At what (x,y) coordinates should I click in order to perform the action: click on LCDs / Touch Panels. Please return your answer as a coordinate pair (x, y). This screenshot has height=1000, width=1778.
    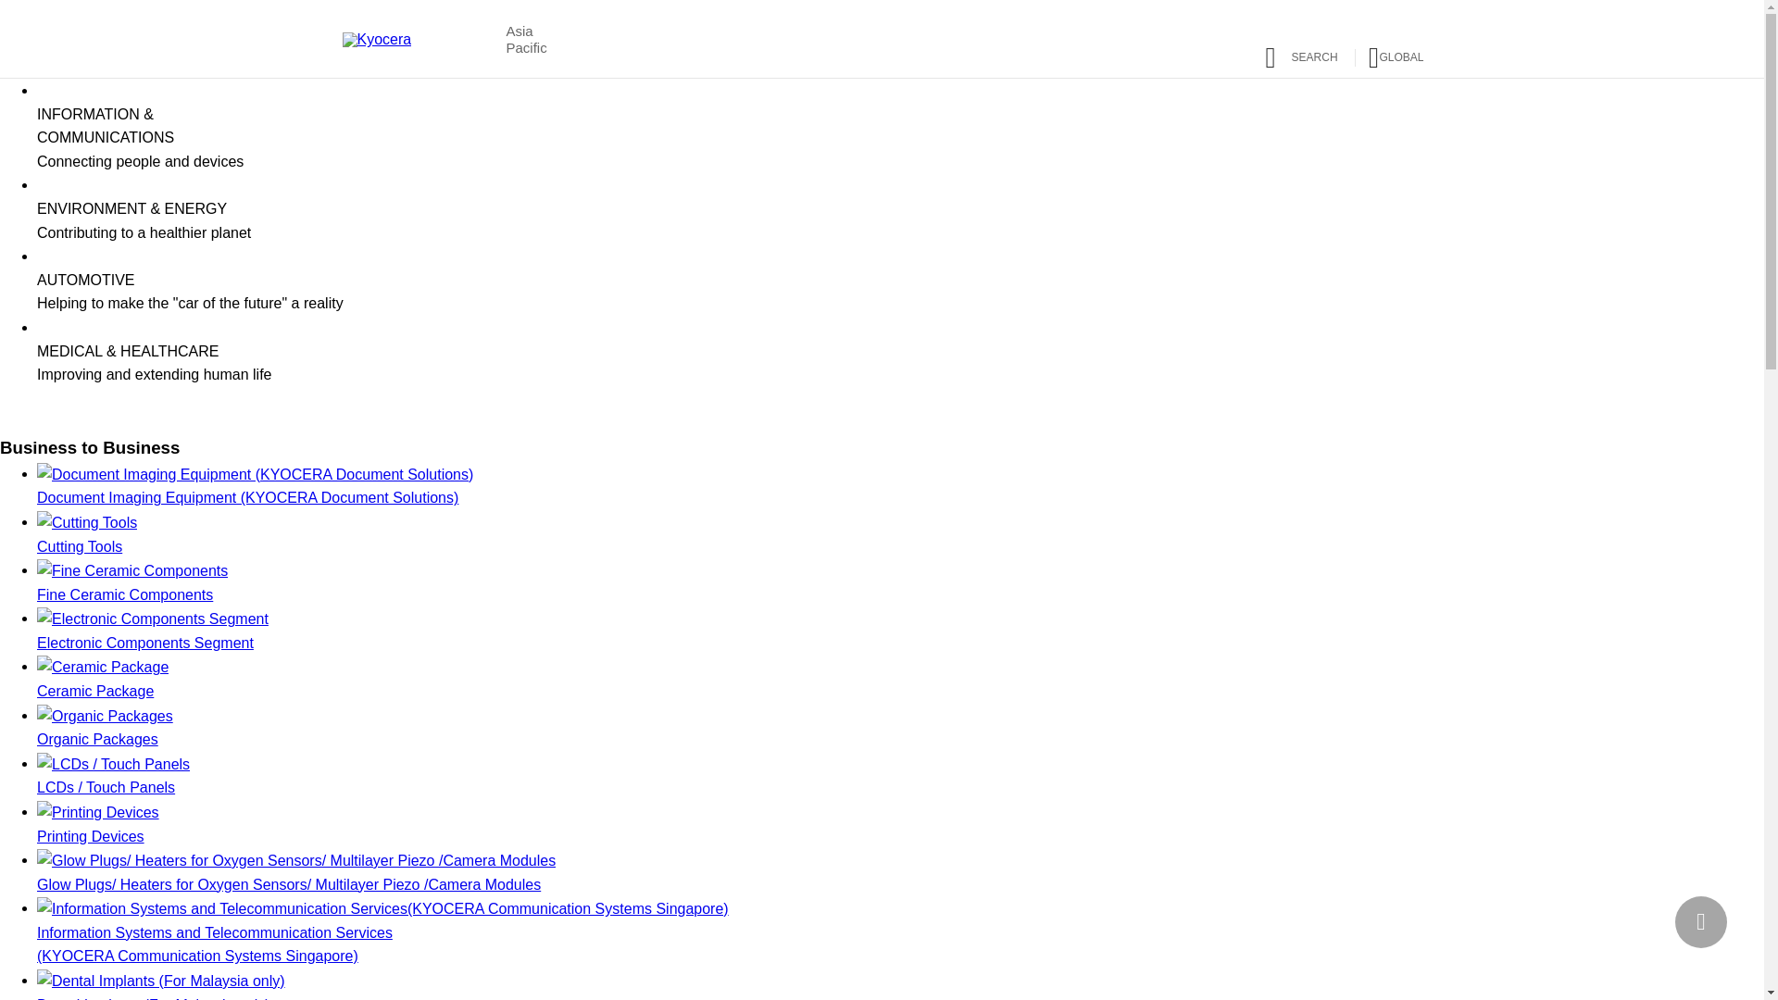
    Looking at the image, I should click on (900, 776).